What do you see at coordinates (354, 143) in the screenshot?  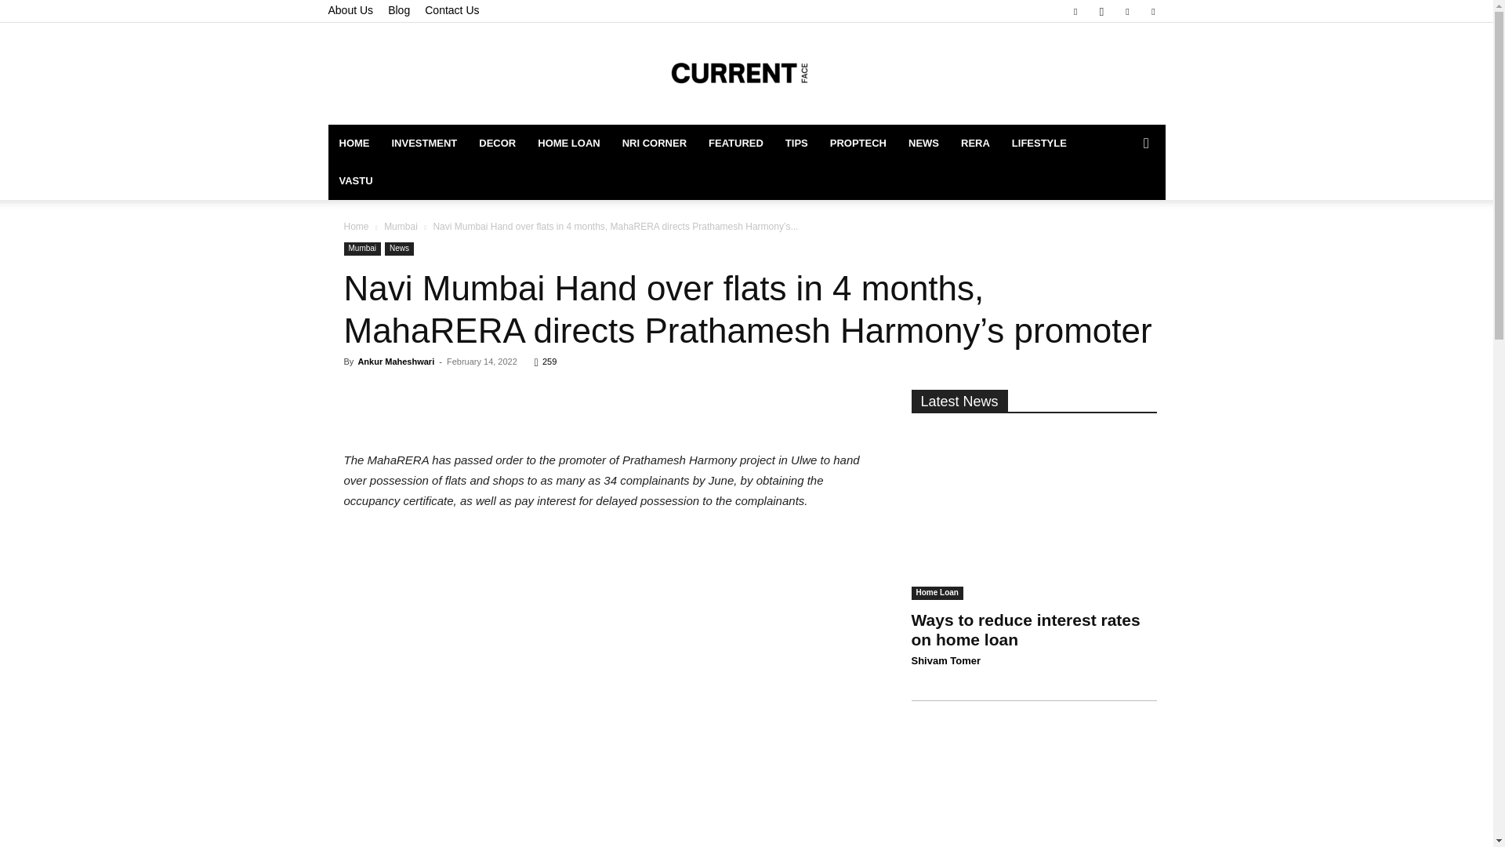 I see `HOME` at bounding box center [354, 143].